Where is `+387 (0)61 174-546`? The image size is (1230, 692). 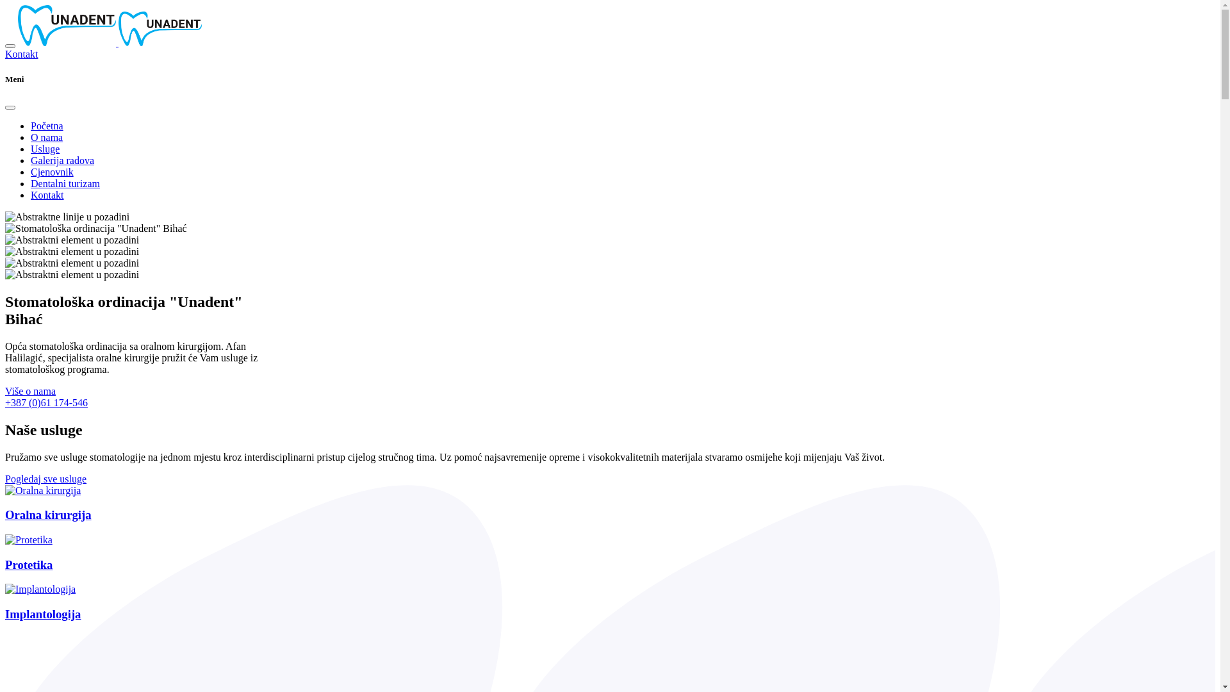
+387 (0)61 174-546 is located at coordinates (46, 402).